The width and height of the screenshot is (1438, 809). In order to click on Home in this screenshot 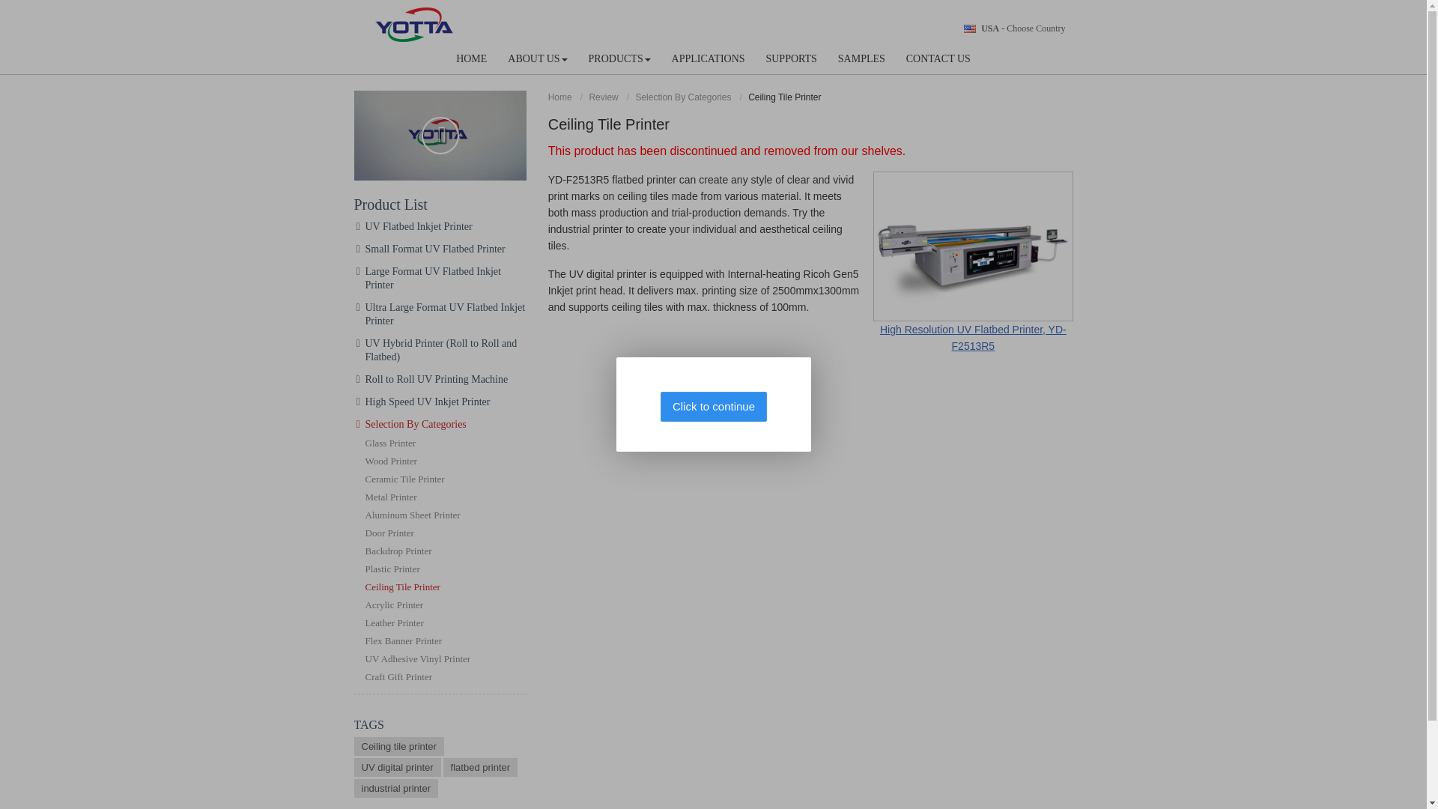, I will do `click(562, 97)`.